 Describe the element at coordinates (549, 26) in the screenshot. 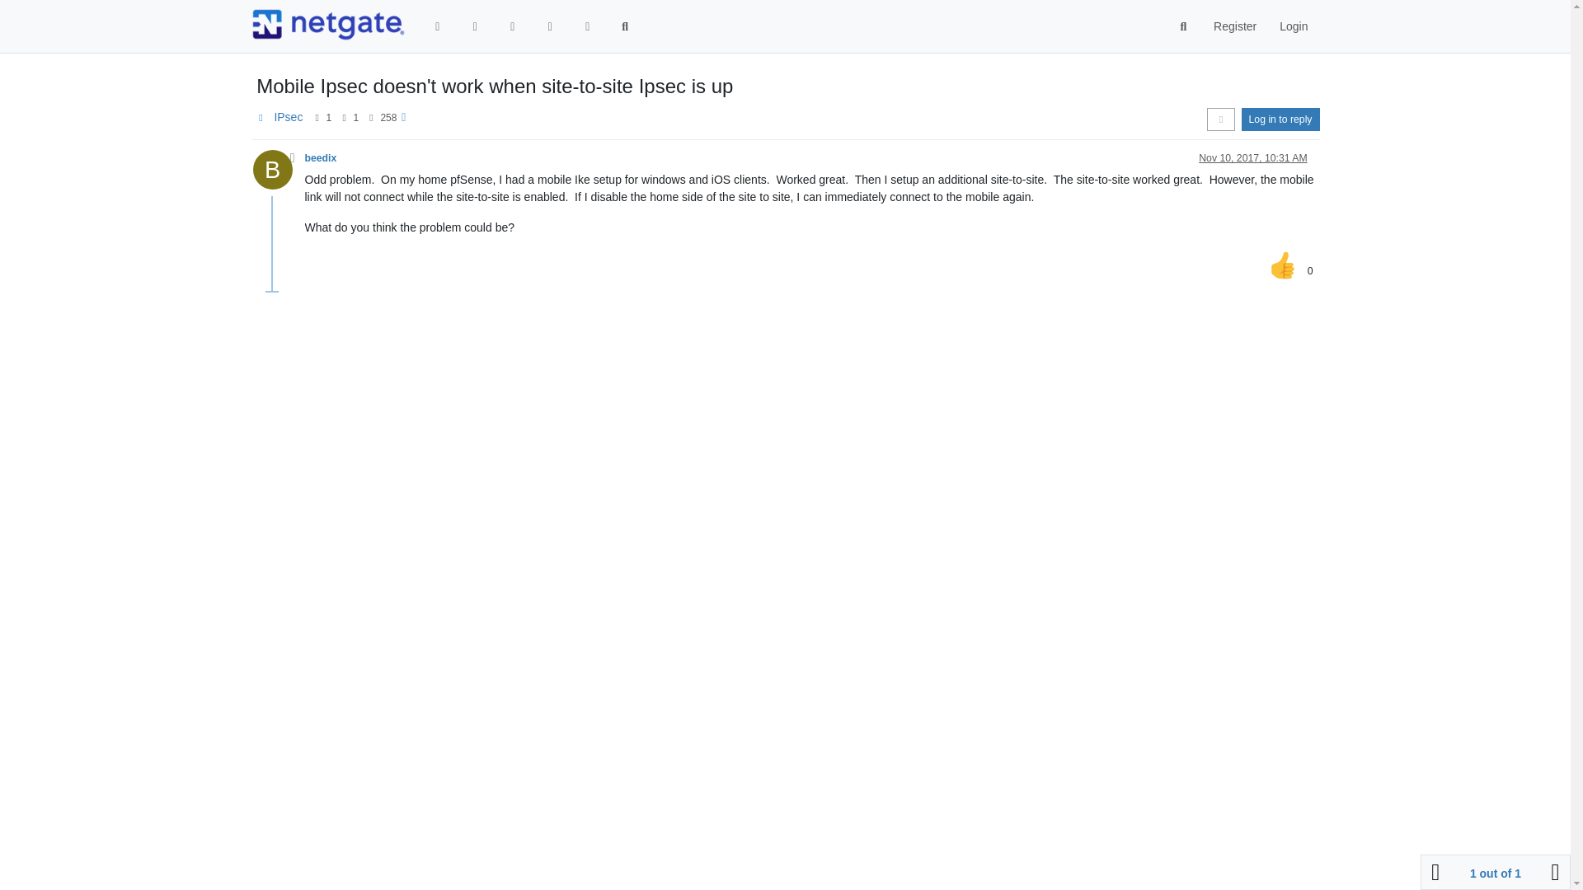

I see `Popular` at that location.